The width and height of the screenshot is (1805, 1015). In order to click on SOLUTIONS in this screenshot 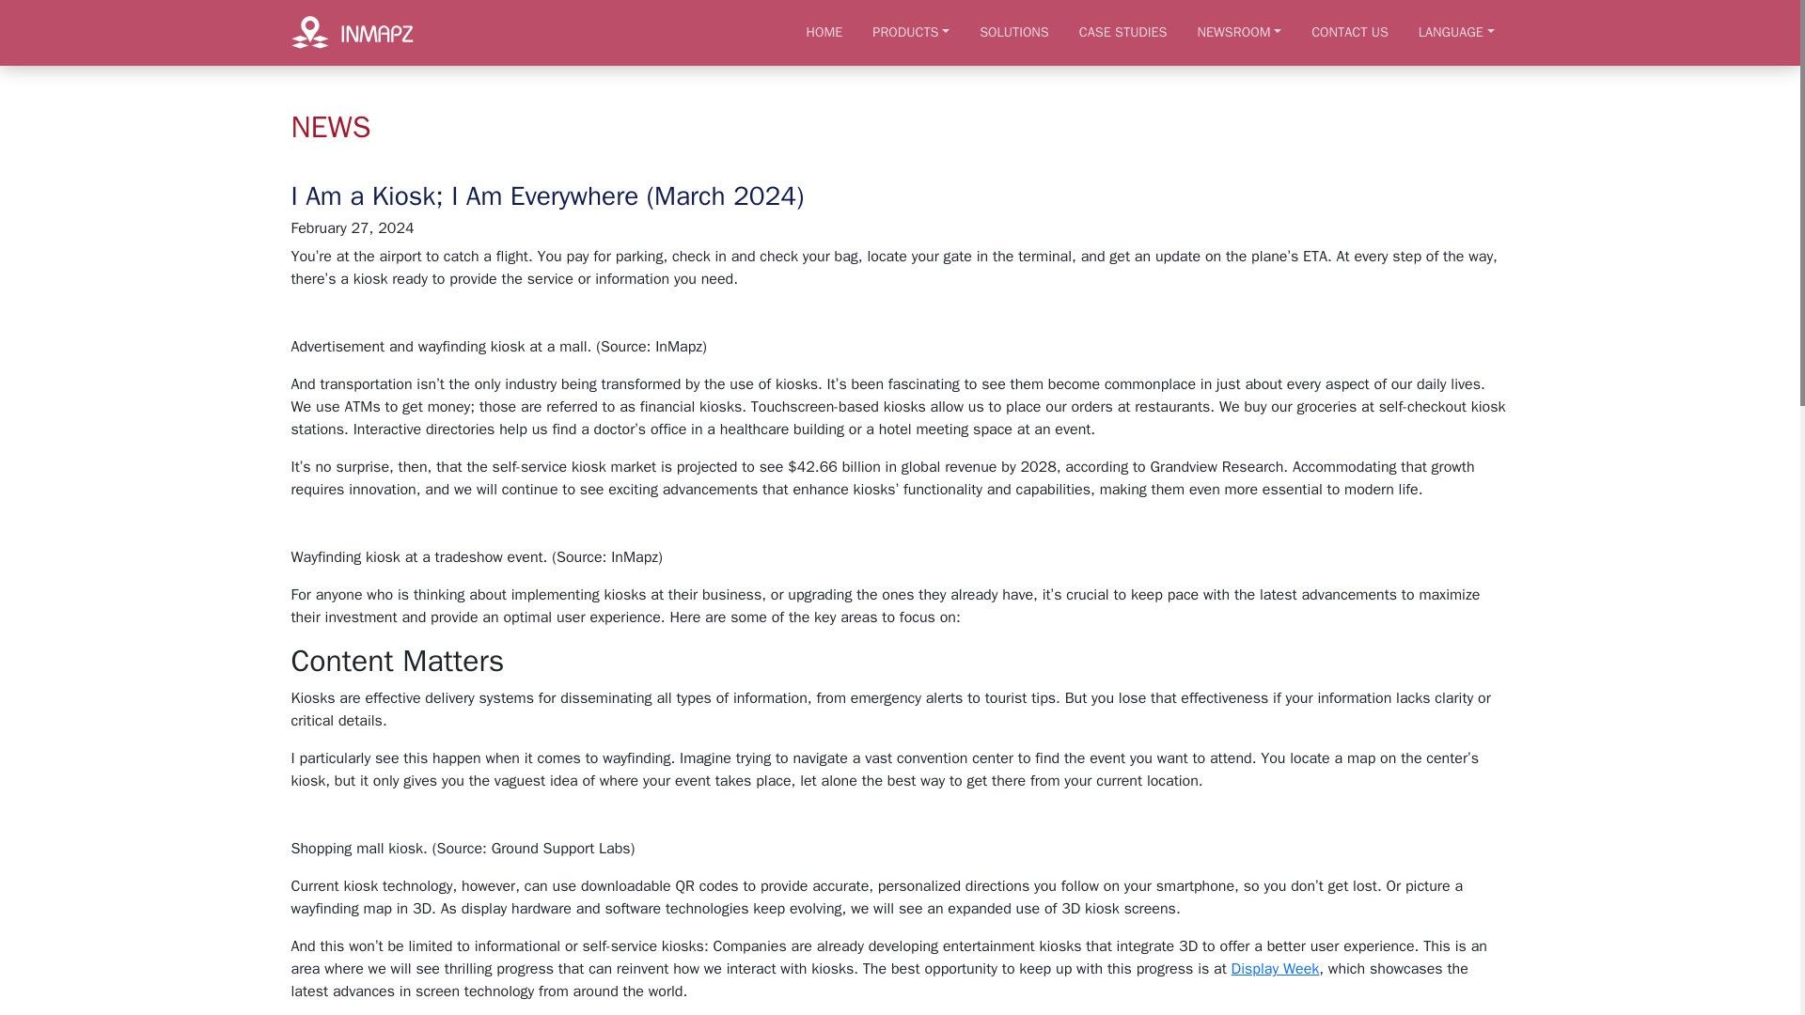, I will do `click(1013, 32)`.